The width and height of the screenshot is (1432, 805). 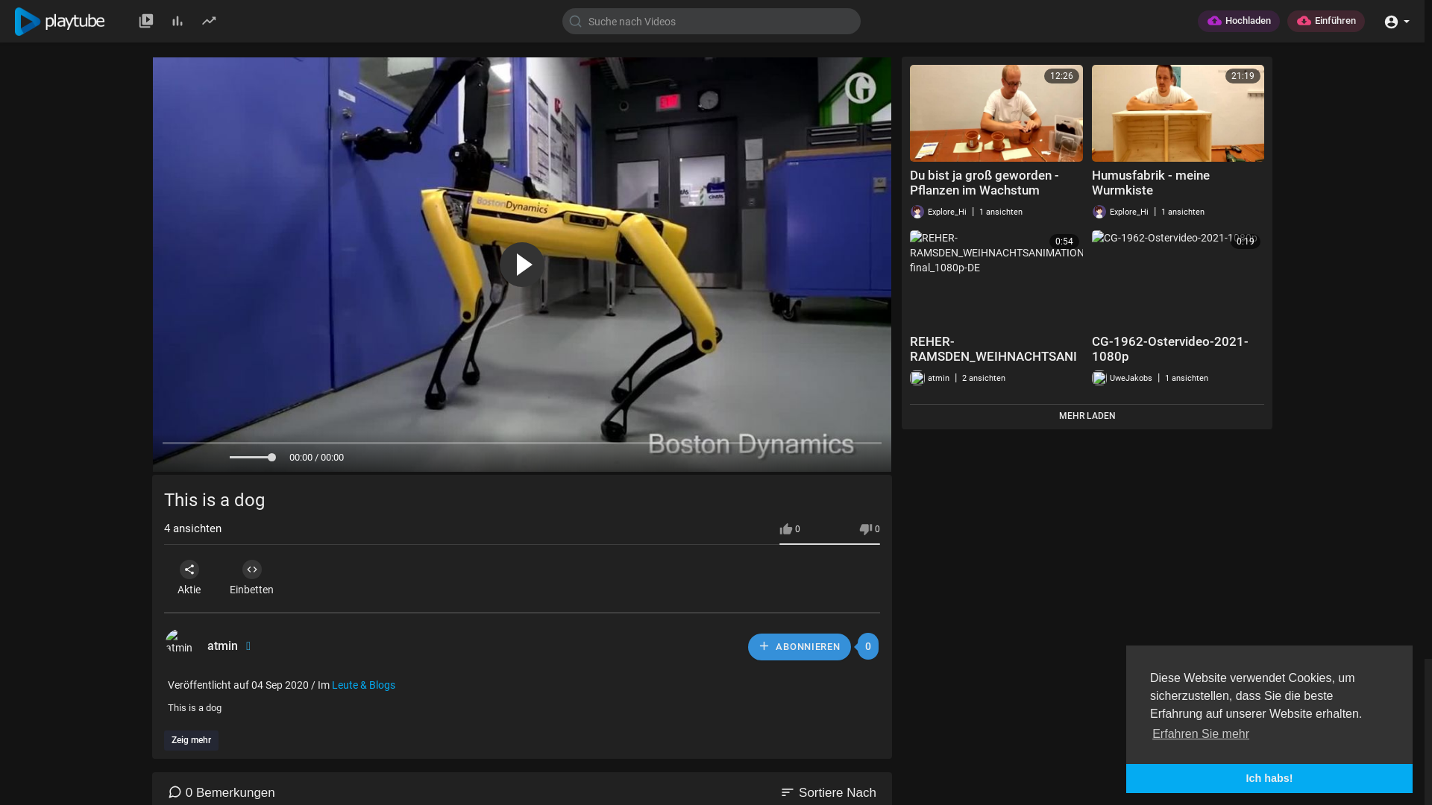 I want to click on Hochladen, so click(x=1239, y=21).